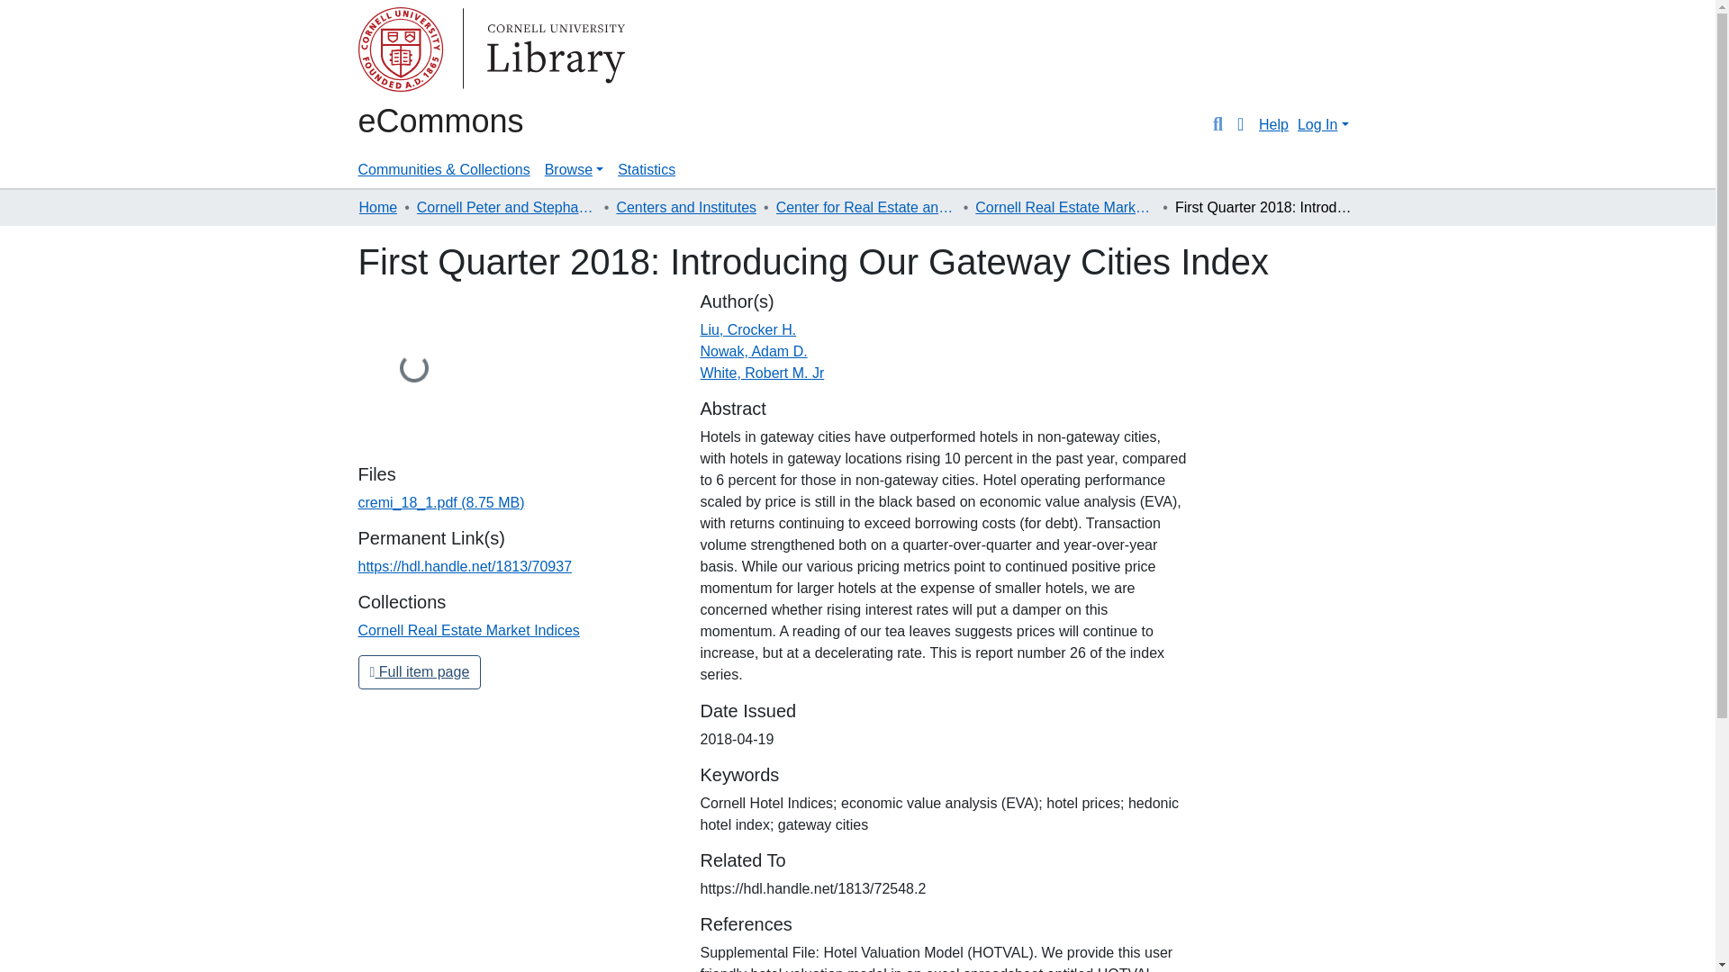 This screenshot has width=1729, height=972. Describe the element at coordinates (1241, 125) in the screenshot. I see `Language switch` at that location.